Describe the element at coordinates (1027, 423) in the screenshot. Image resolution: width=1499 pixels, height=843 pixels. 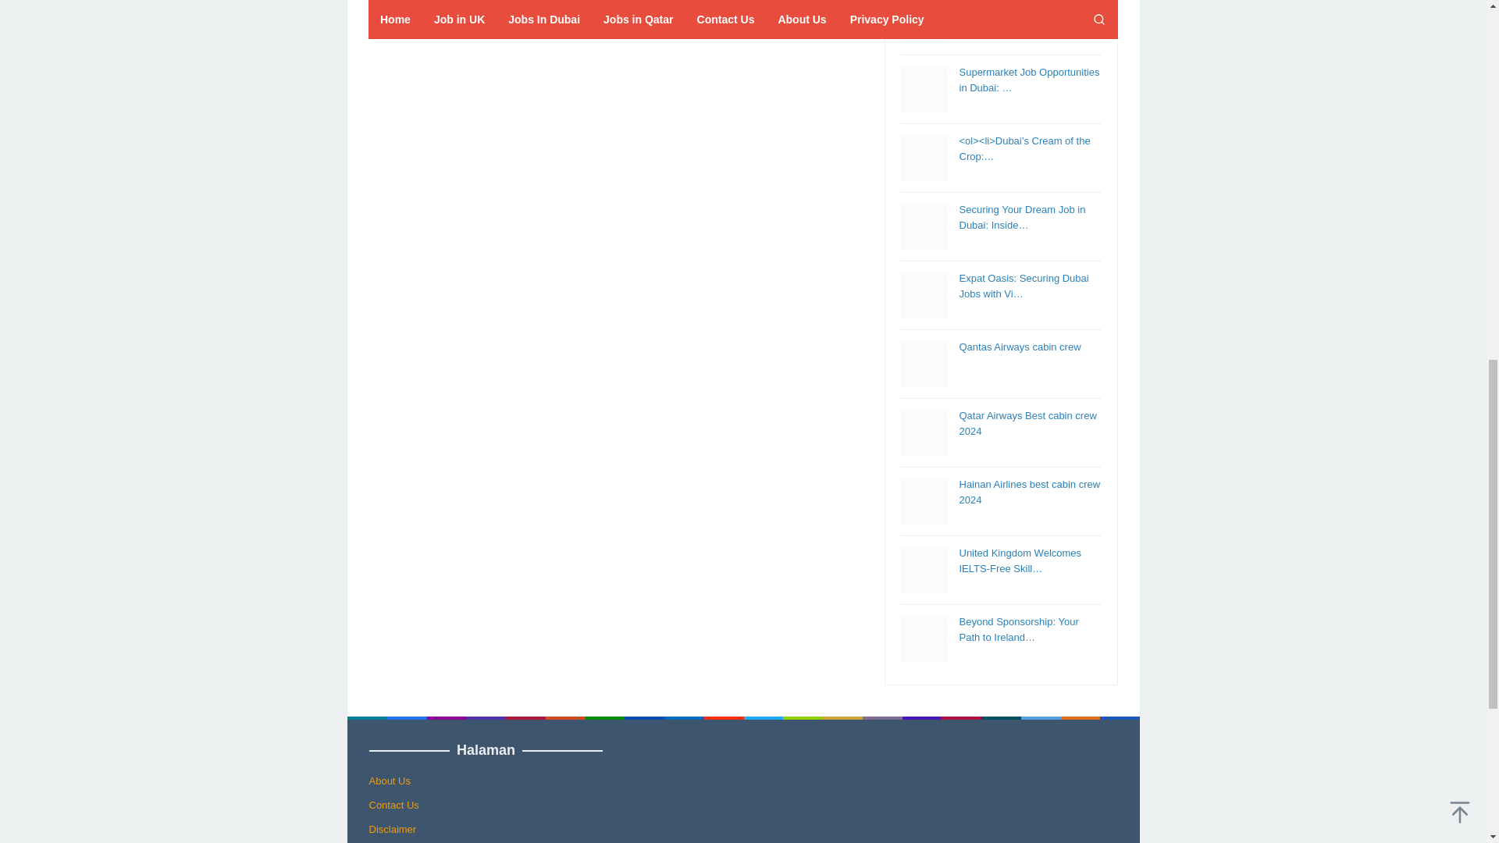
I see `Permalink to: Qatar Airways Best cabin crew 2024` at that location.